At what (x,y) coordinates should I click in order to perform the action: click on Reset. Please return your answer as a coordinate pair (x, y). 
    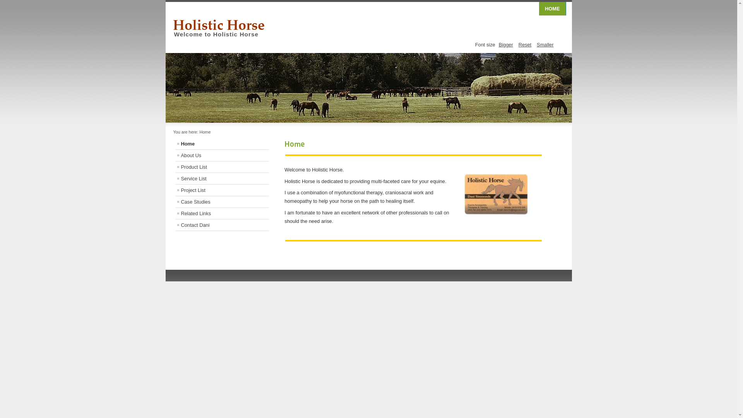
    Looking at the image, I should click on (525, 45).